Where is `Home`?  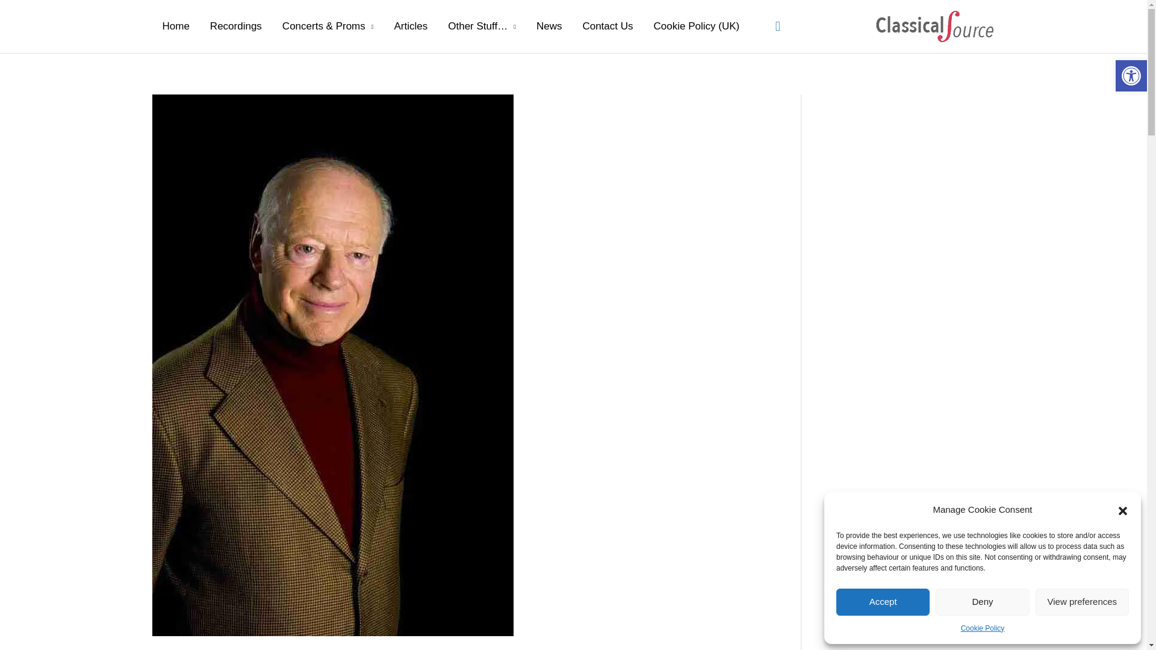 Home is located at coordinates (175, 26).